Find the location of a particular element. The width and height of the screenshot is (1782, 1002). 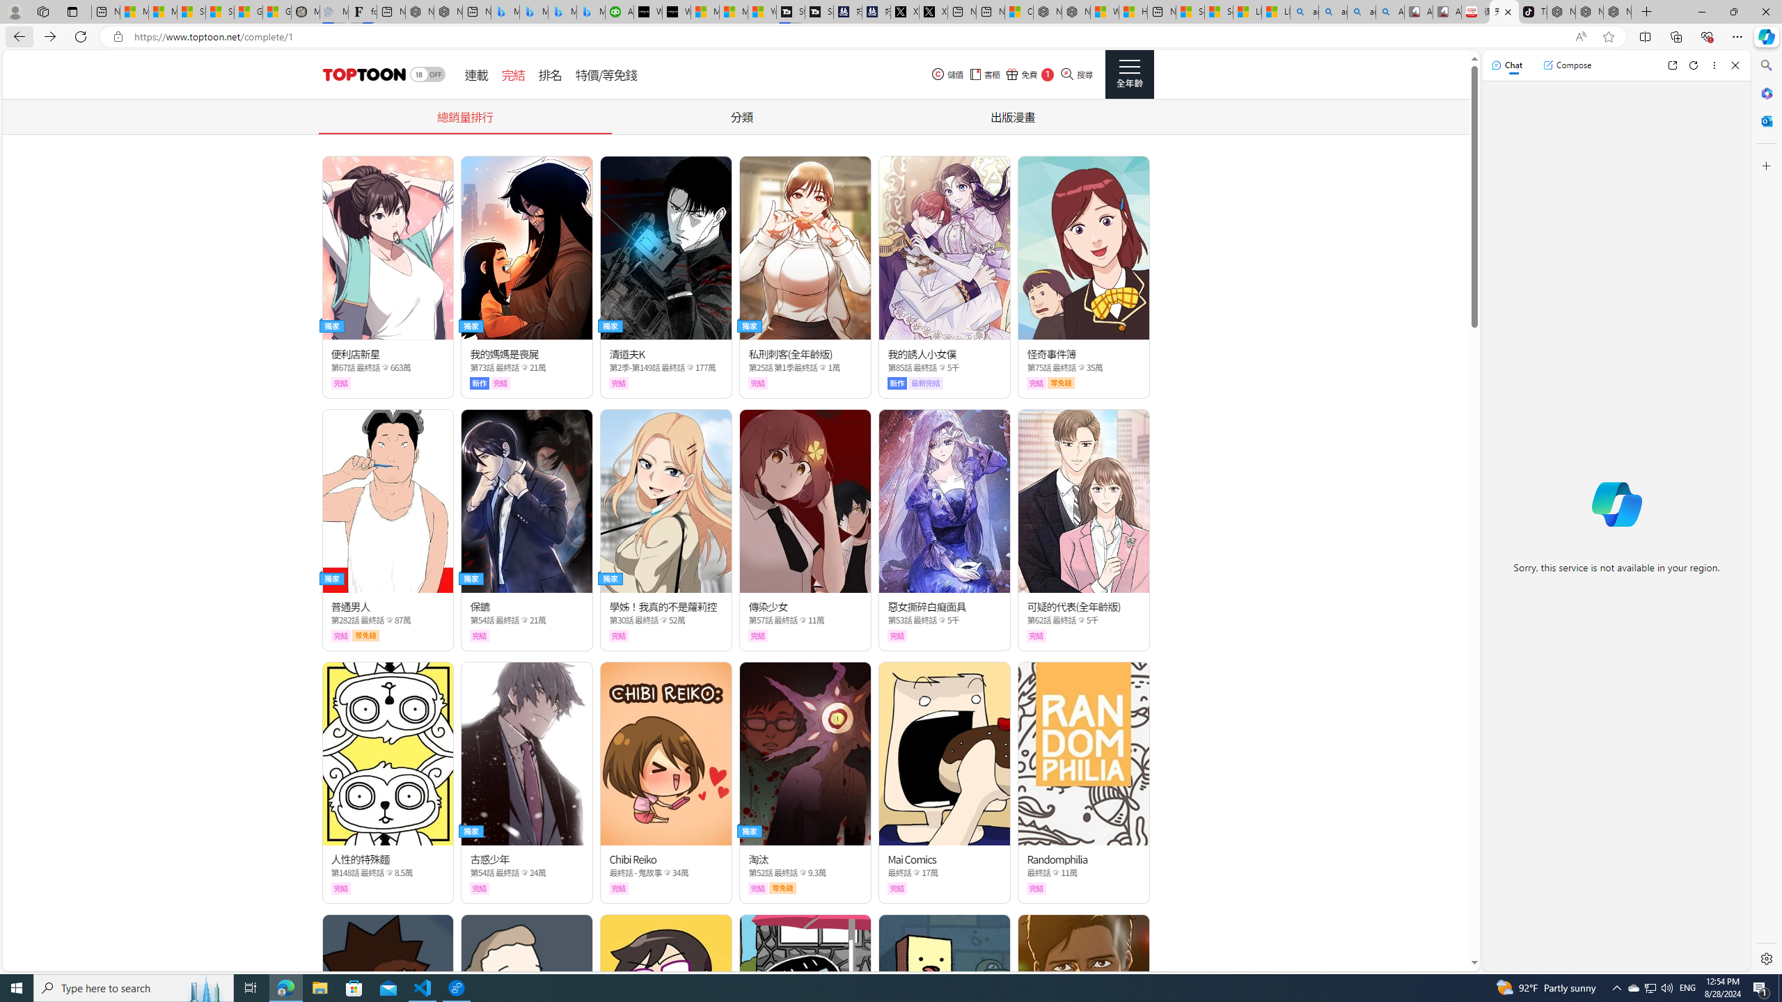

Forward is located at coordinates (50, 36).